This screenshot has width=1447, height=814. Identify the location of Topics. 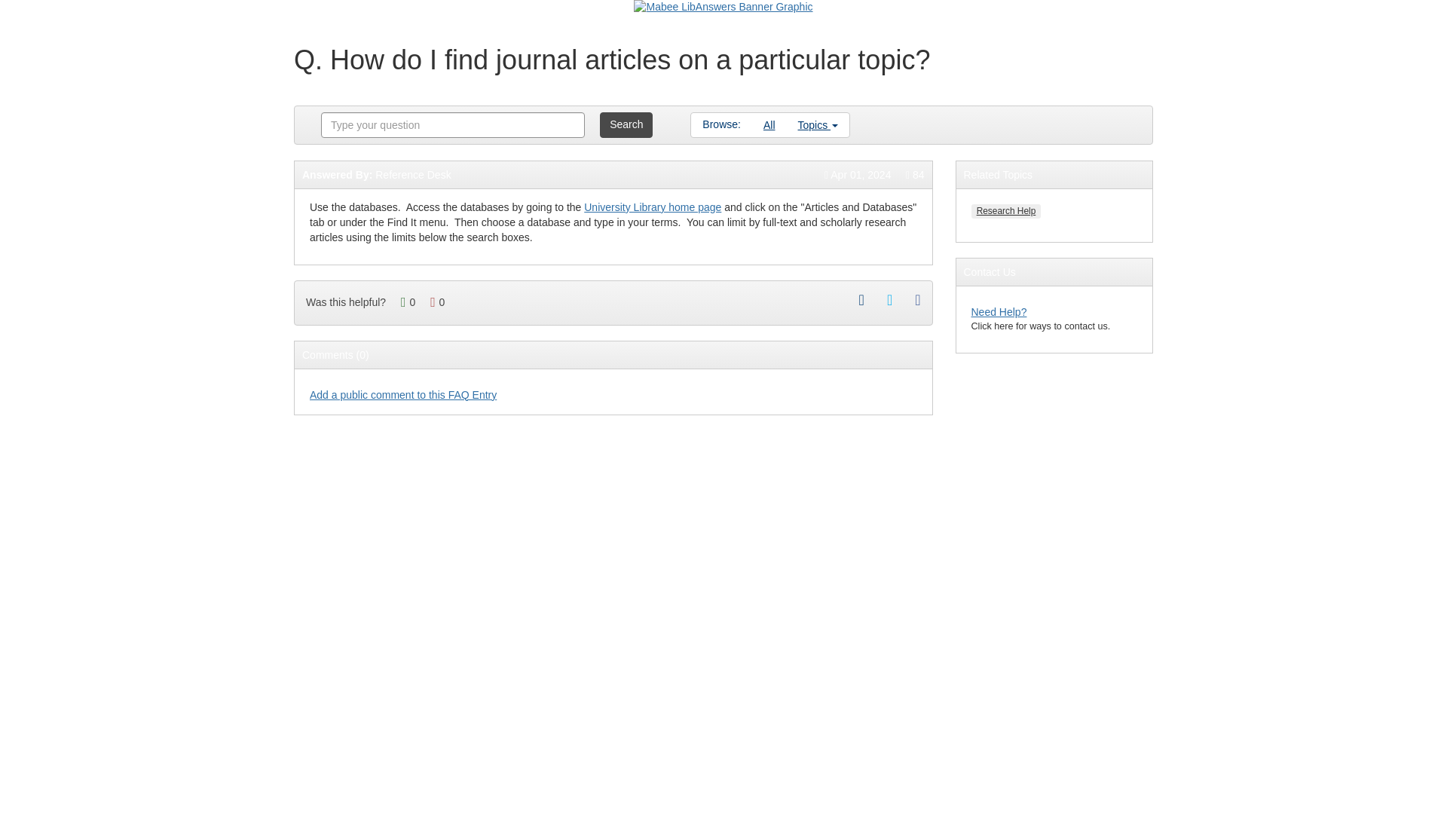
(818, 125).